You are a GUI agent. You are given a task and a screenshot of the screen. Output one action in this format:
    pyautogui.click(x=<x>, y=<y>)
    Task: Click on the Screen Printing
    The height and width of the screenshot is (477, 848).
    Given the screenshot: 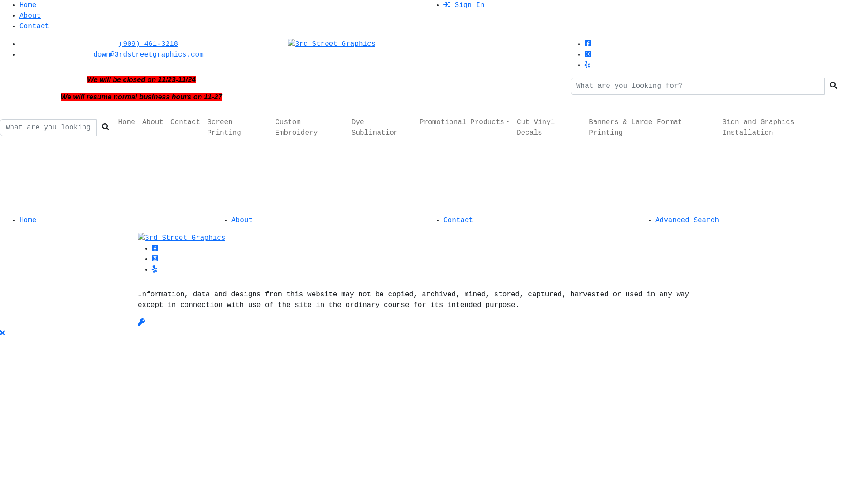 What is the action you would take?
    pyautogui.click(x=238, y=128)
    